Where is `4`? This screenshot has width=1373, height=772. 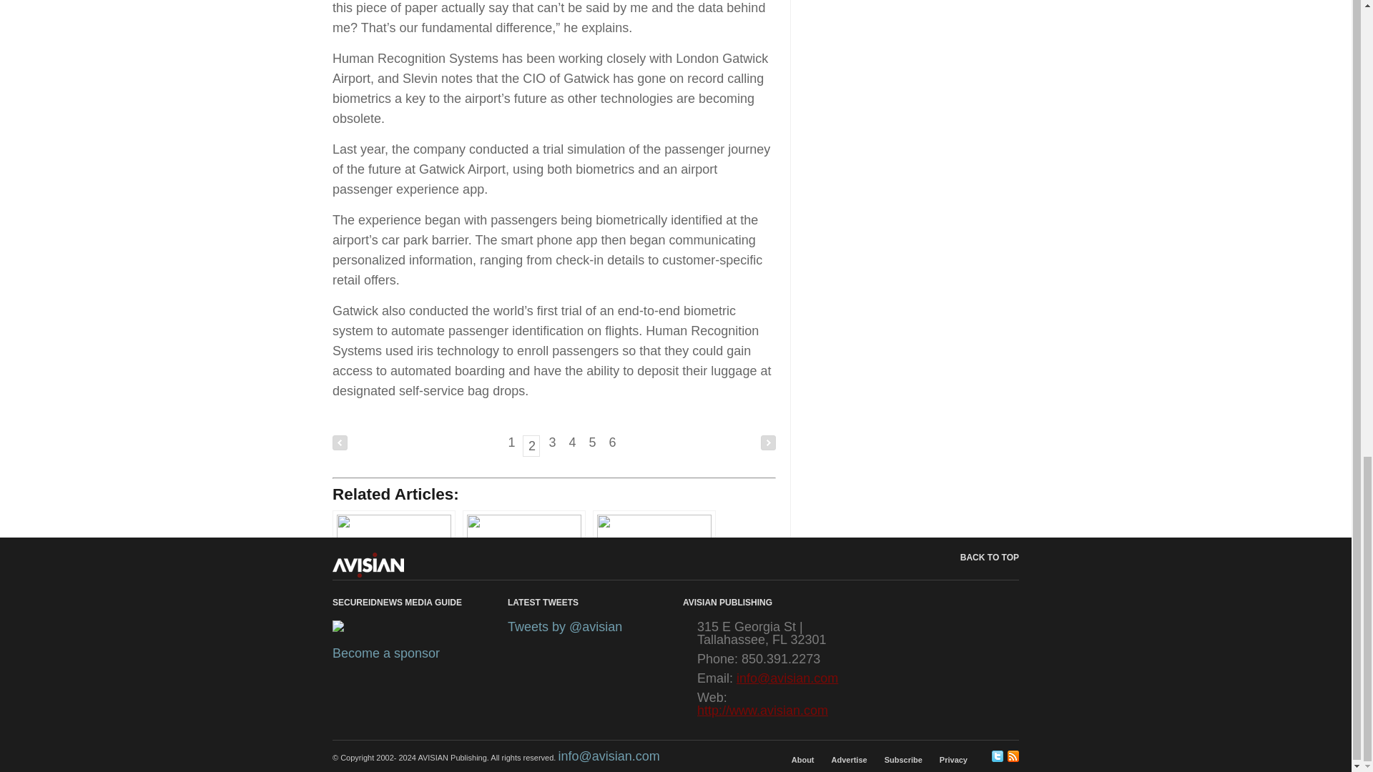 4 is located at coordinates (572, 442).